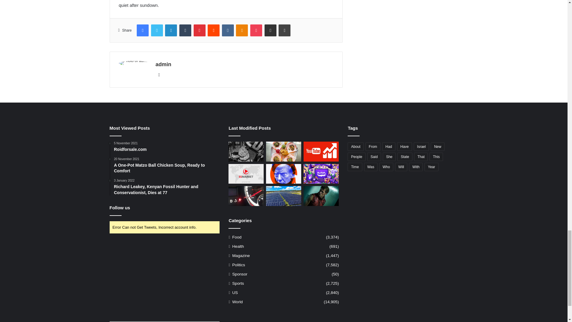  I want to click on Tumblr, so click(185, 30).